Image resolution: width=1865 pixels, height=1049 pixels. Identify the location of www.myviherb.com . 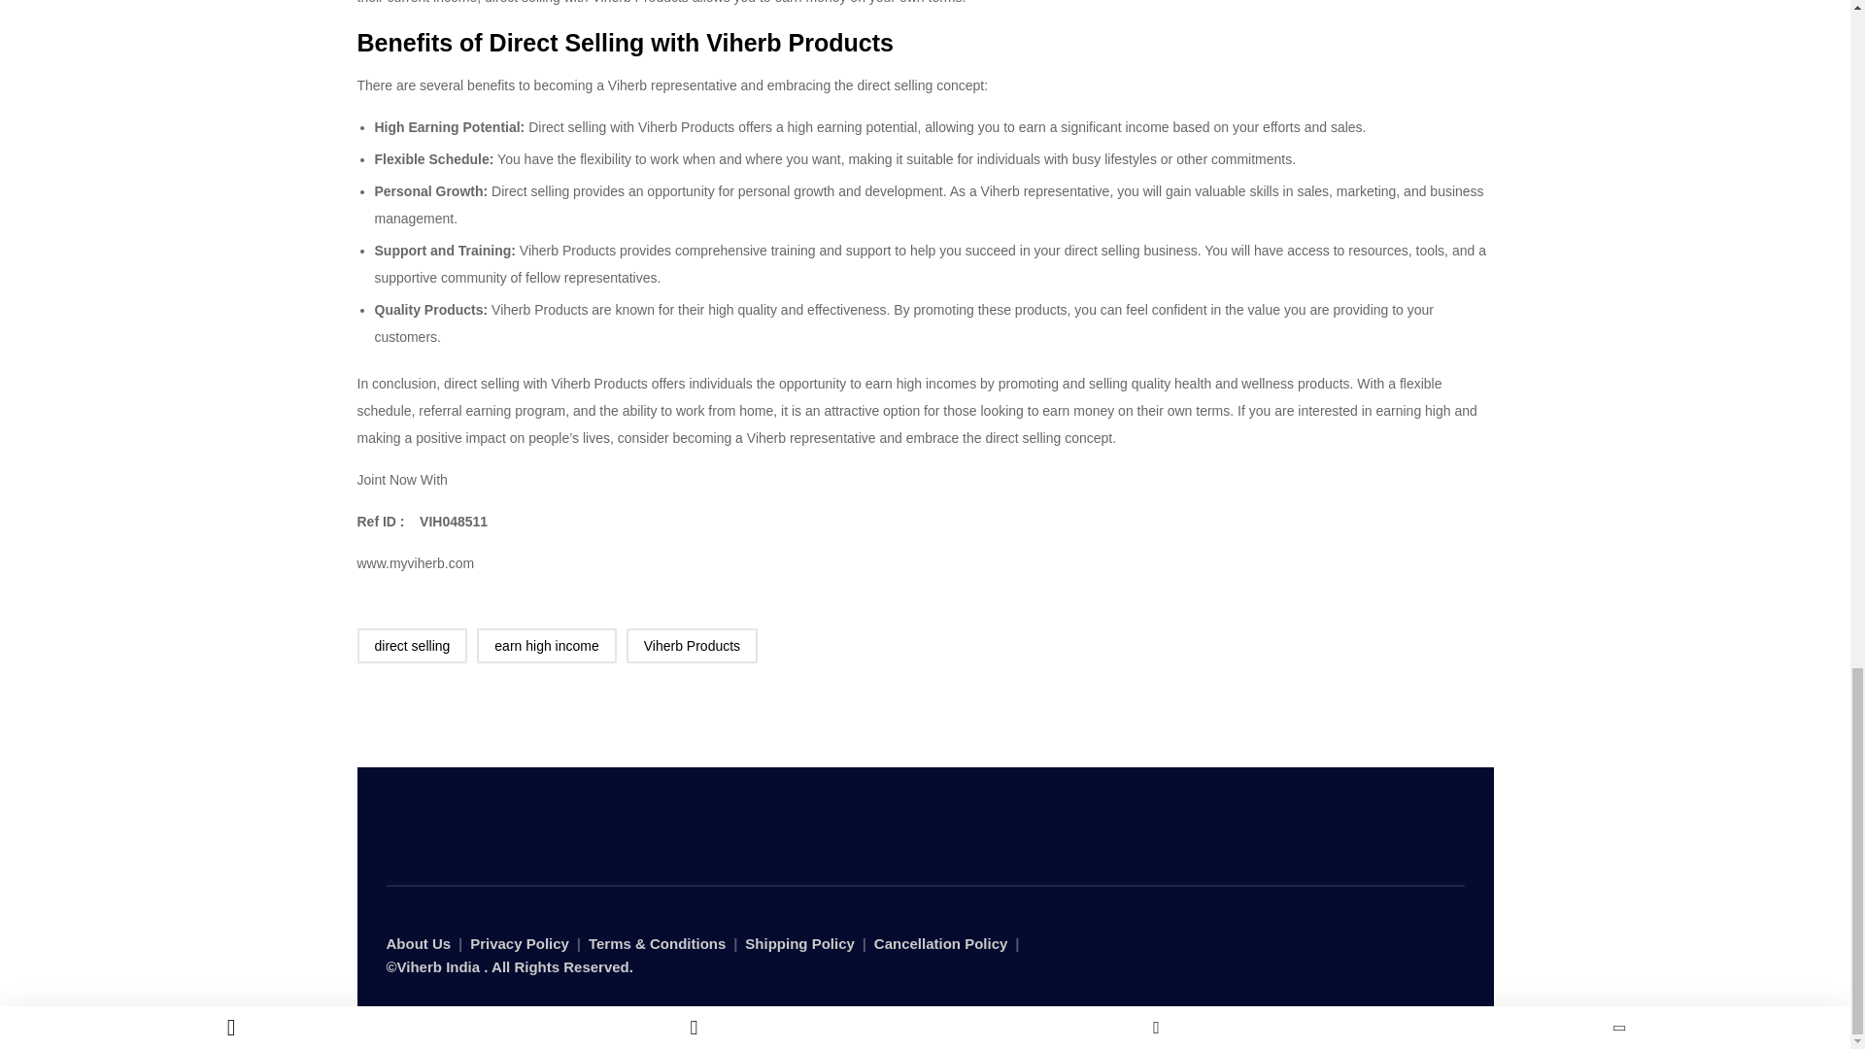
(418, 563).